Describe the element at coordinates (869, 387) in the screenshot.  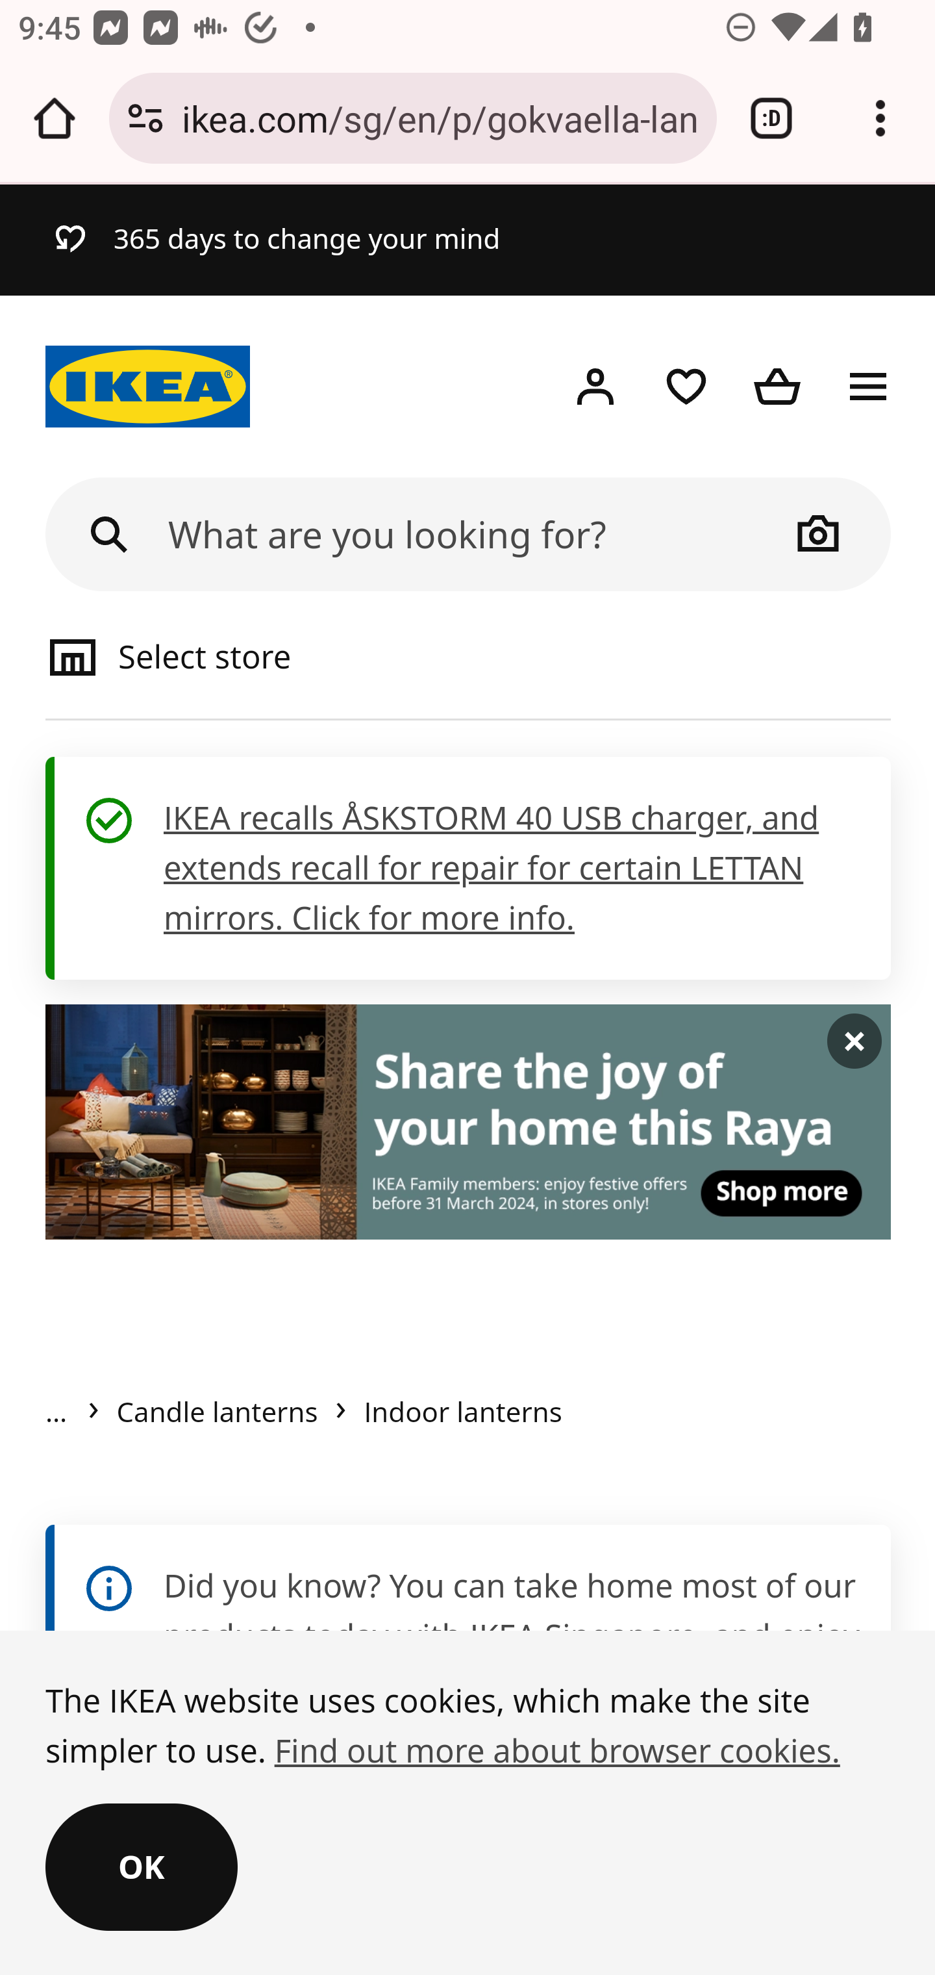
I see `Menu` at that location.